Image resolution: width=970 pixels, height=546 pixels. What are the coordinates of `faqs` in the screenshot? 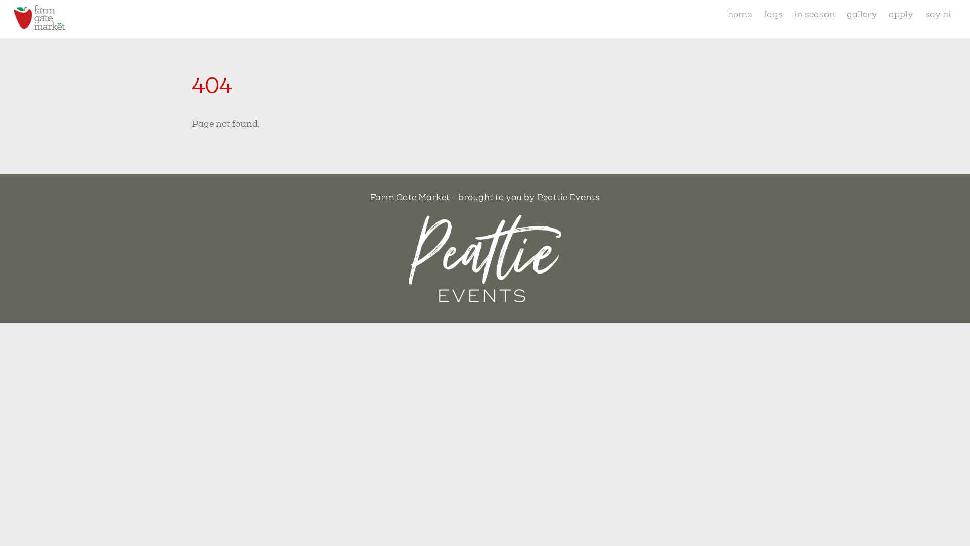 It's located at (773, 14).